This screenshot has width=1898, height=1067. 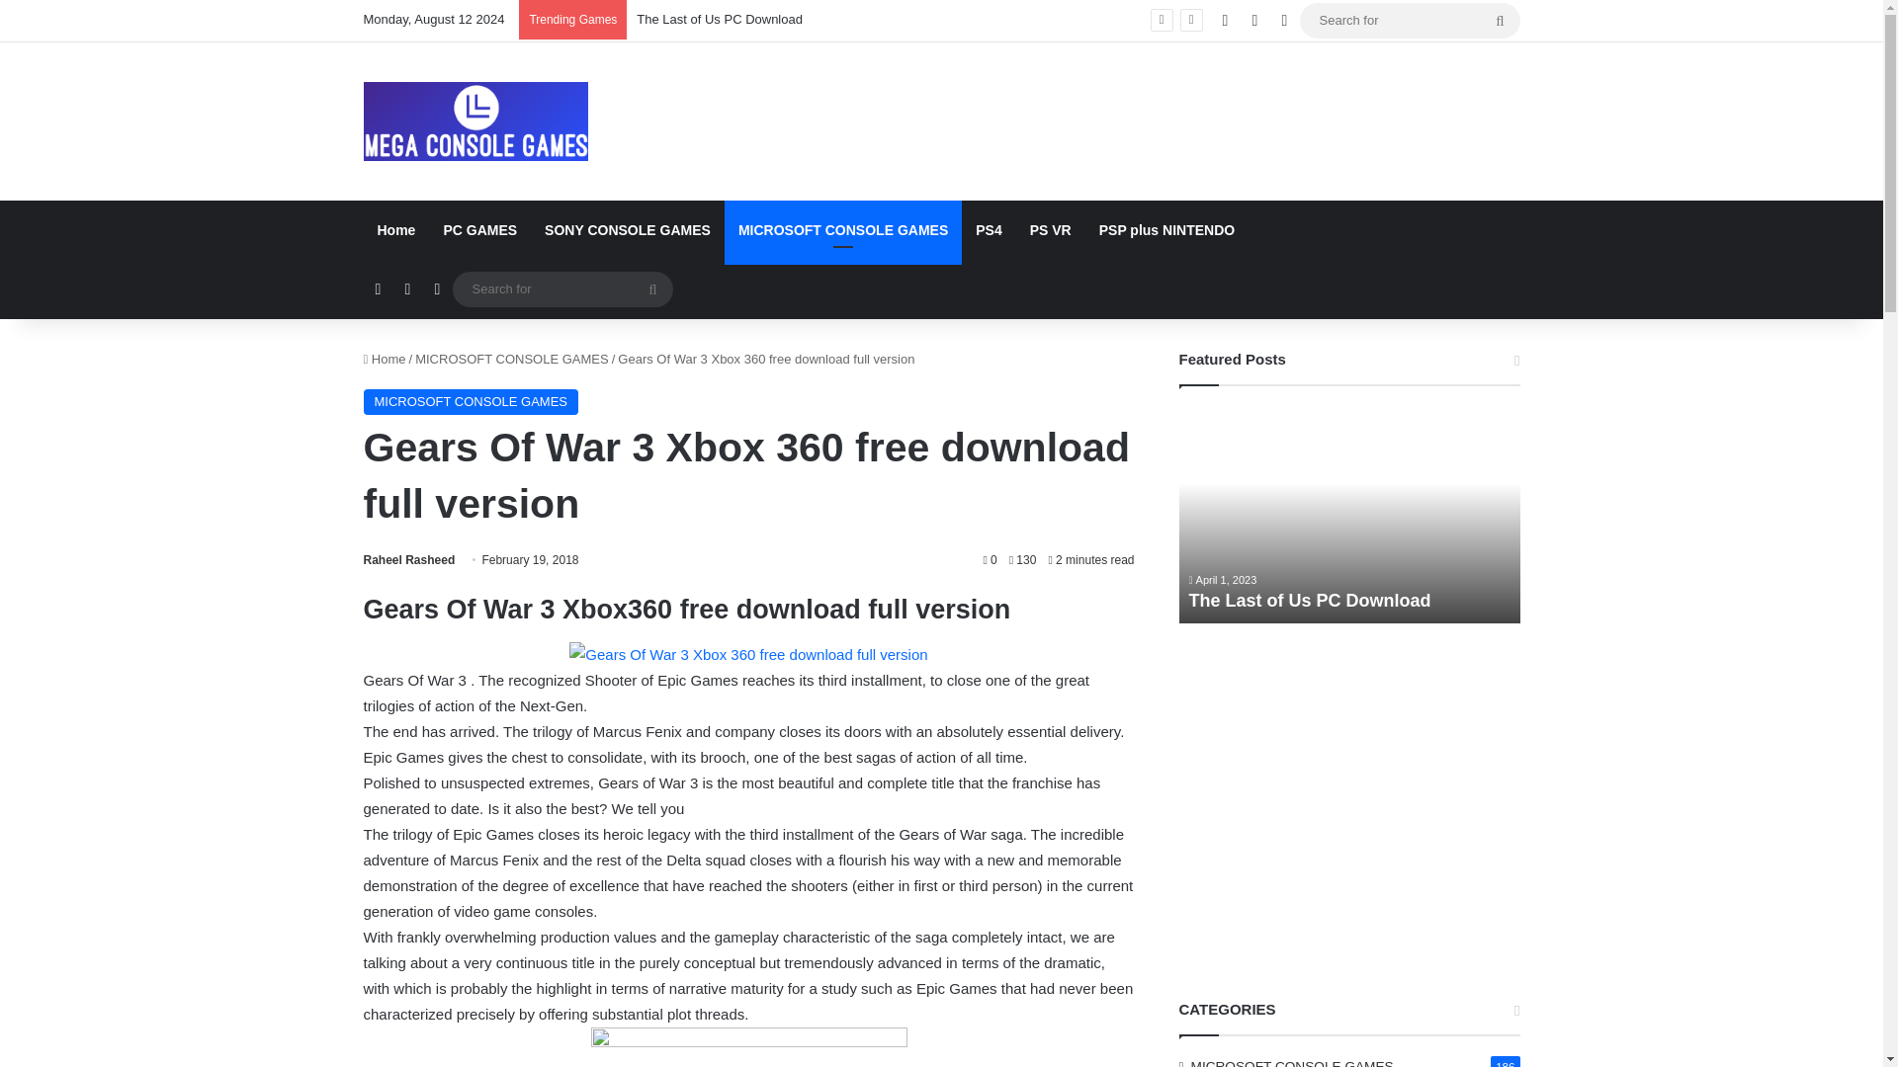 What do you see at coordinates (651, 289) in the screenshot?
I see `Search for` at bounding box center [651, 289].